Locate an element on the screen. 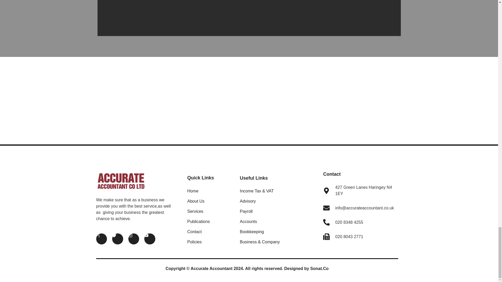 This screenshot has height=282, width=502. Home is located at coordinates (210, 191).